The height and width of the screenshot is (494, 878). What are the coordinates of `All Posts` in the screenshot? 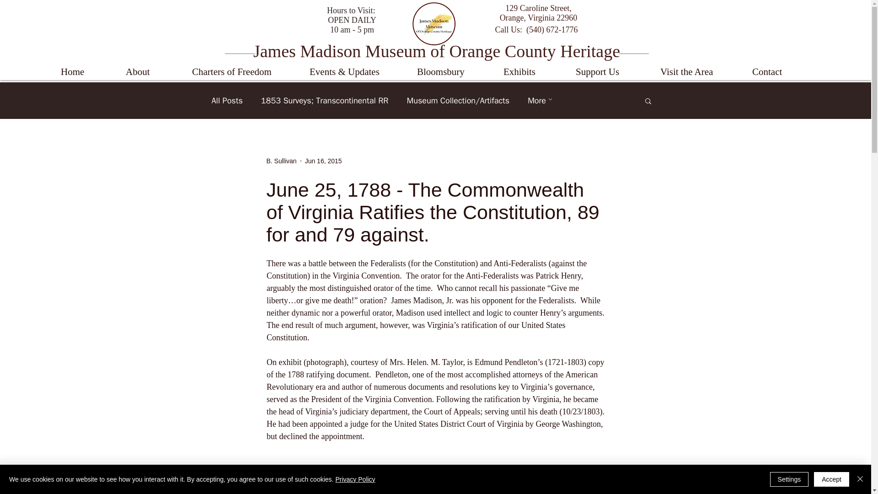 It's located at (227, 101).